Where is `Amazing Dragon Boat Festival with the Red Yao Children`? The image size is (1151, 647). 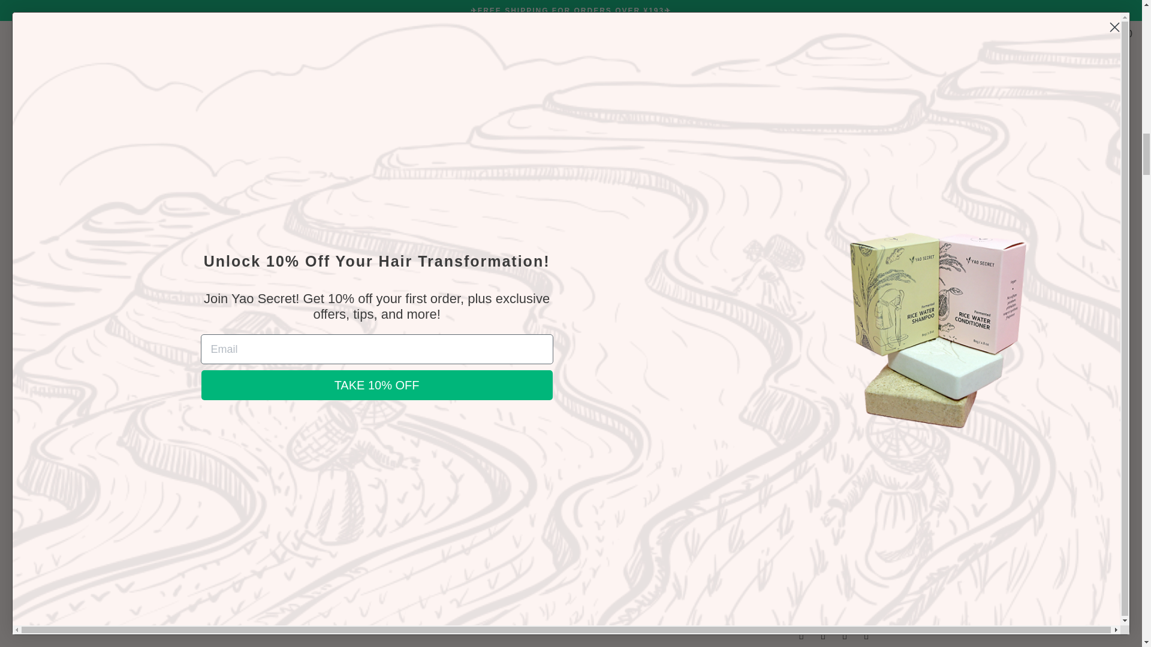
Amazing Dragon Boat Festival with the Red Yao Children is located at coordinates (444, 468).